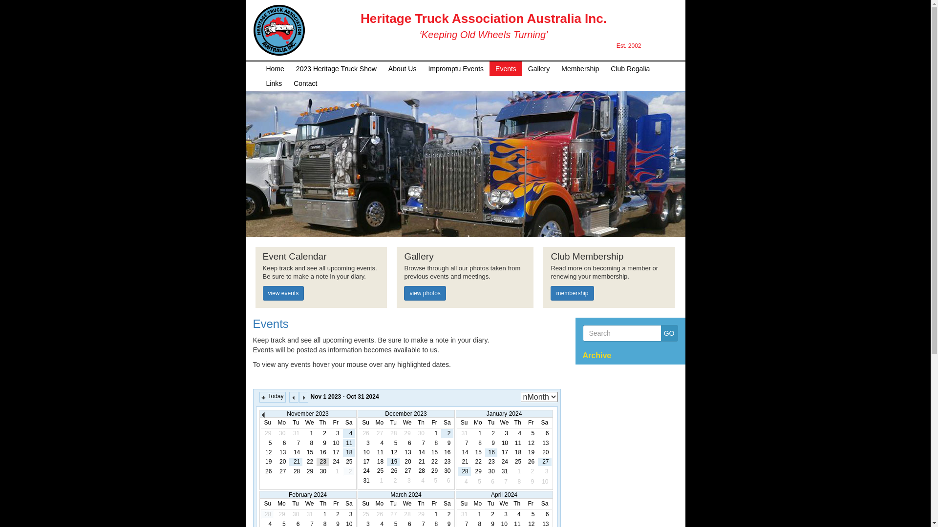  I want to click on 9, so click(491, 443).